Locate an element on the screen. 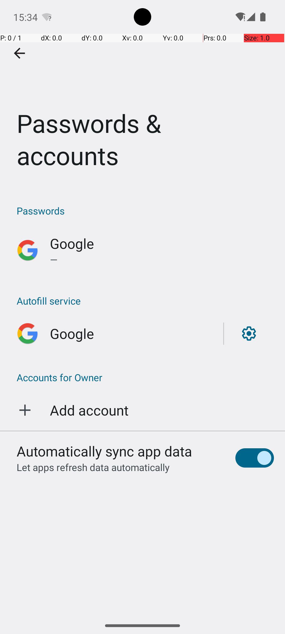 This screenshot has height=634, width=285. Automatically sync app data is located at coordinates (104, 451).